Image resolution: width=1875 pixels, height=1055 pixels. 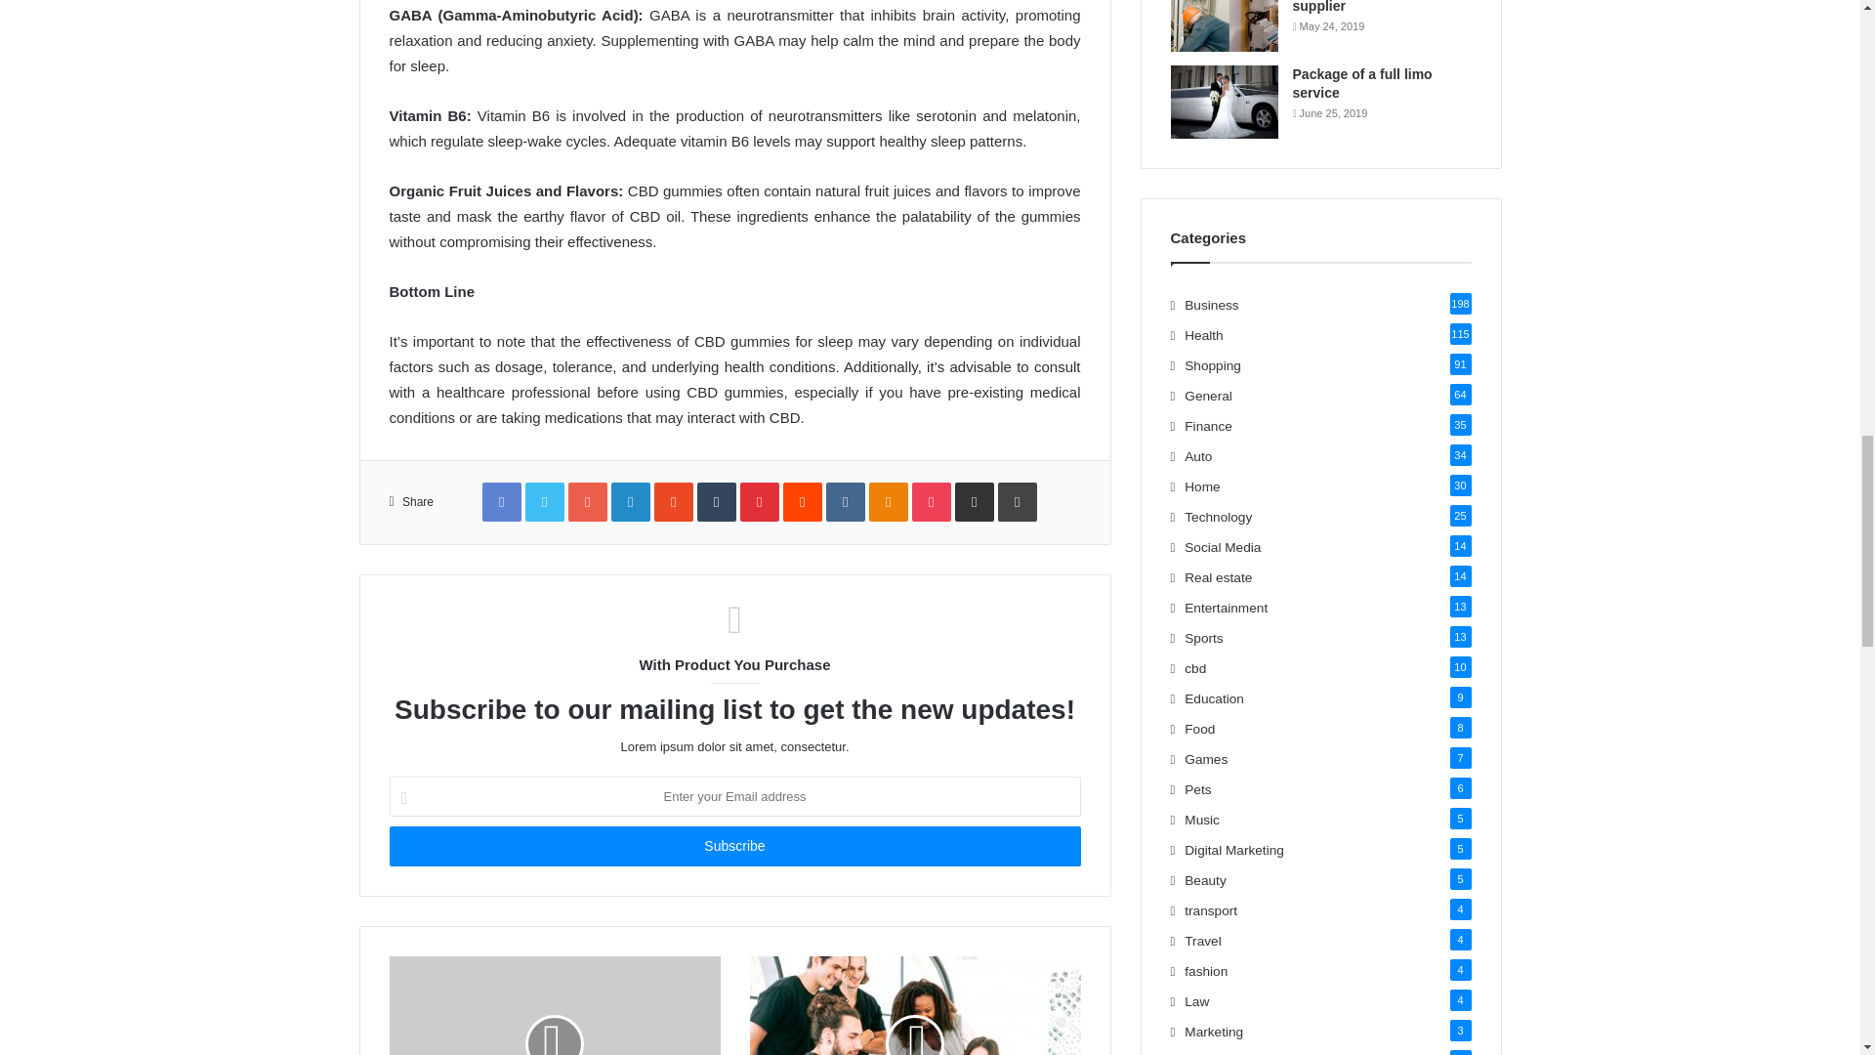 What do you see at coordinates (760, 501) in the screenshot?
I see `Pinterest` at bounding box center [760, 501].